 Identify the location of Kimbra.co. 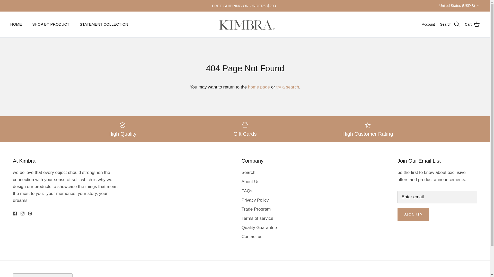
(245, 24).